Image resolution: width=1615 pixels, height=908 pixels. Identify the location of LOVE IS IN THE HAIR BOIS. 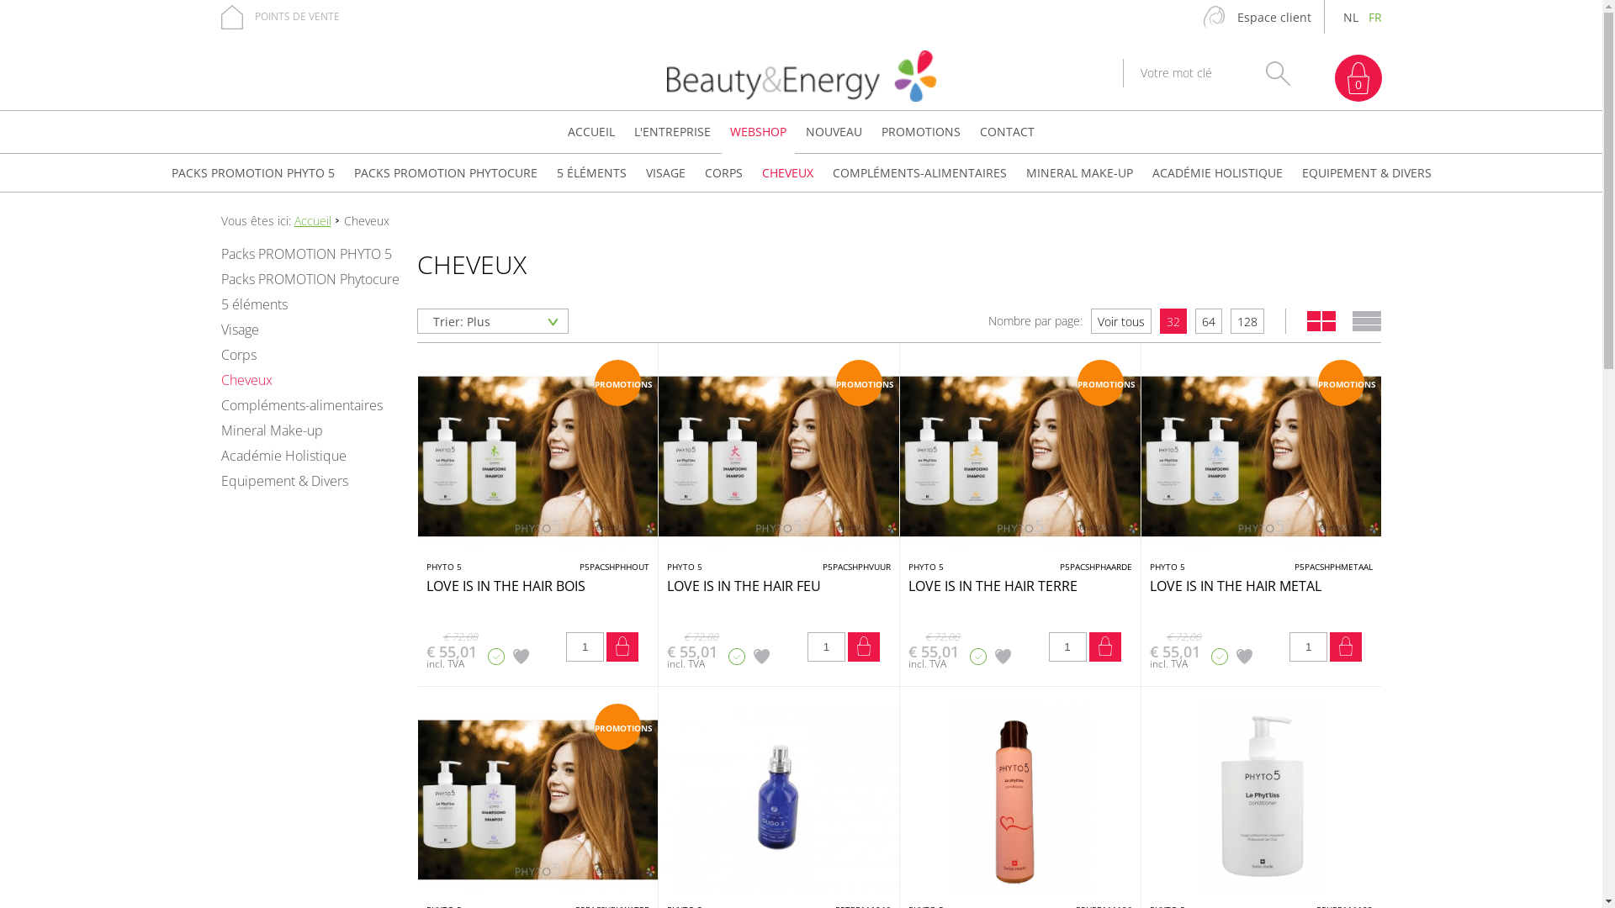
(538, 456).